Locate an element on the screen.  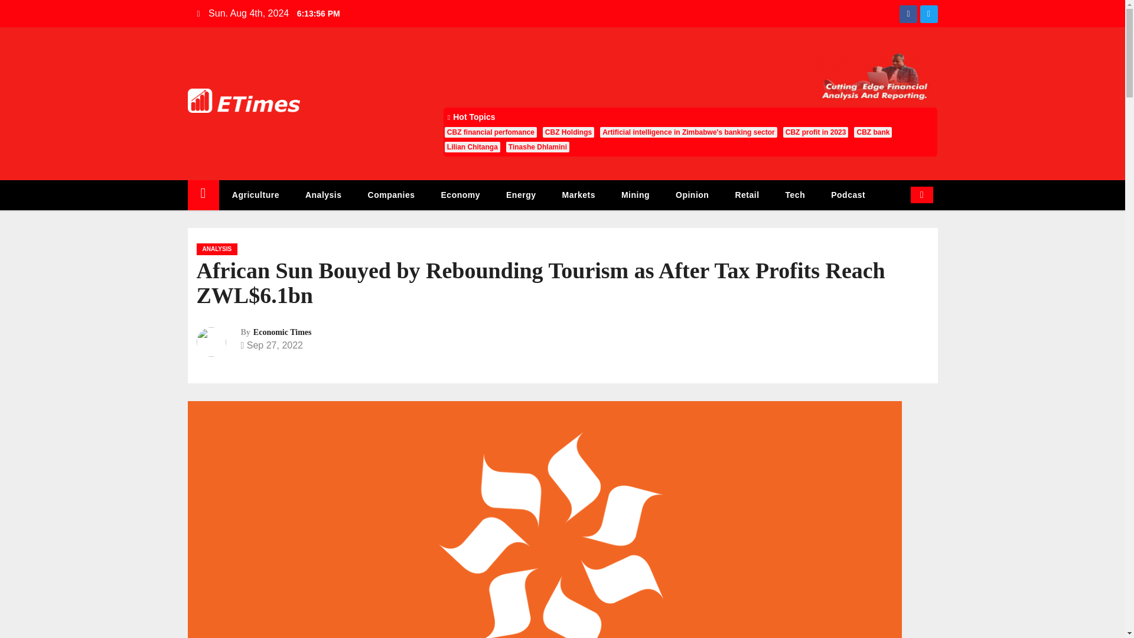
Home is located at coordinates (203, 195).